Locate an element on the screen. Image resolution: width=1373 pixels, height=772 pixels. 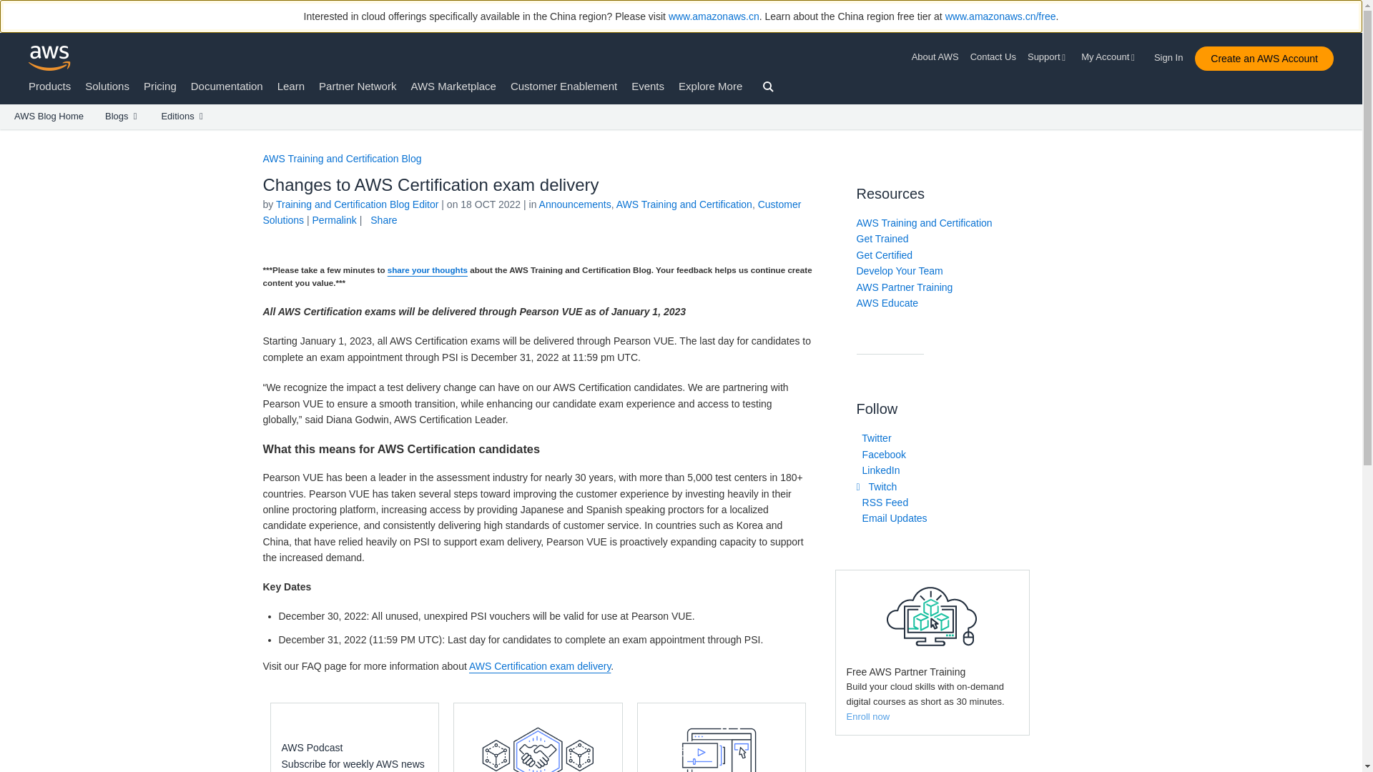
Posts by Training and Certification Blog Editor is located at coordinates (358, 204).